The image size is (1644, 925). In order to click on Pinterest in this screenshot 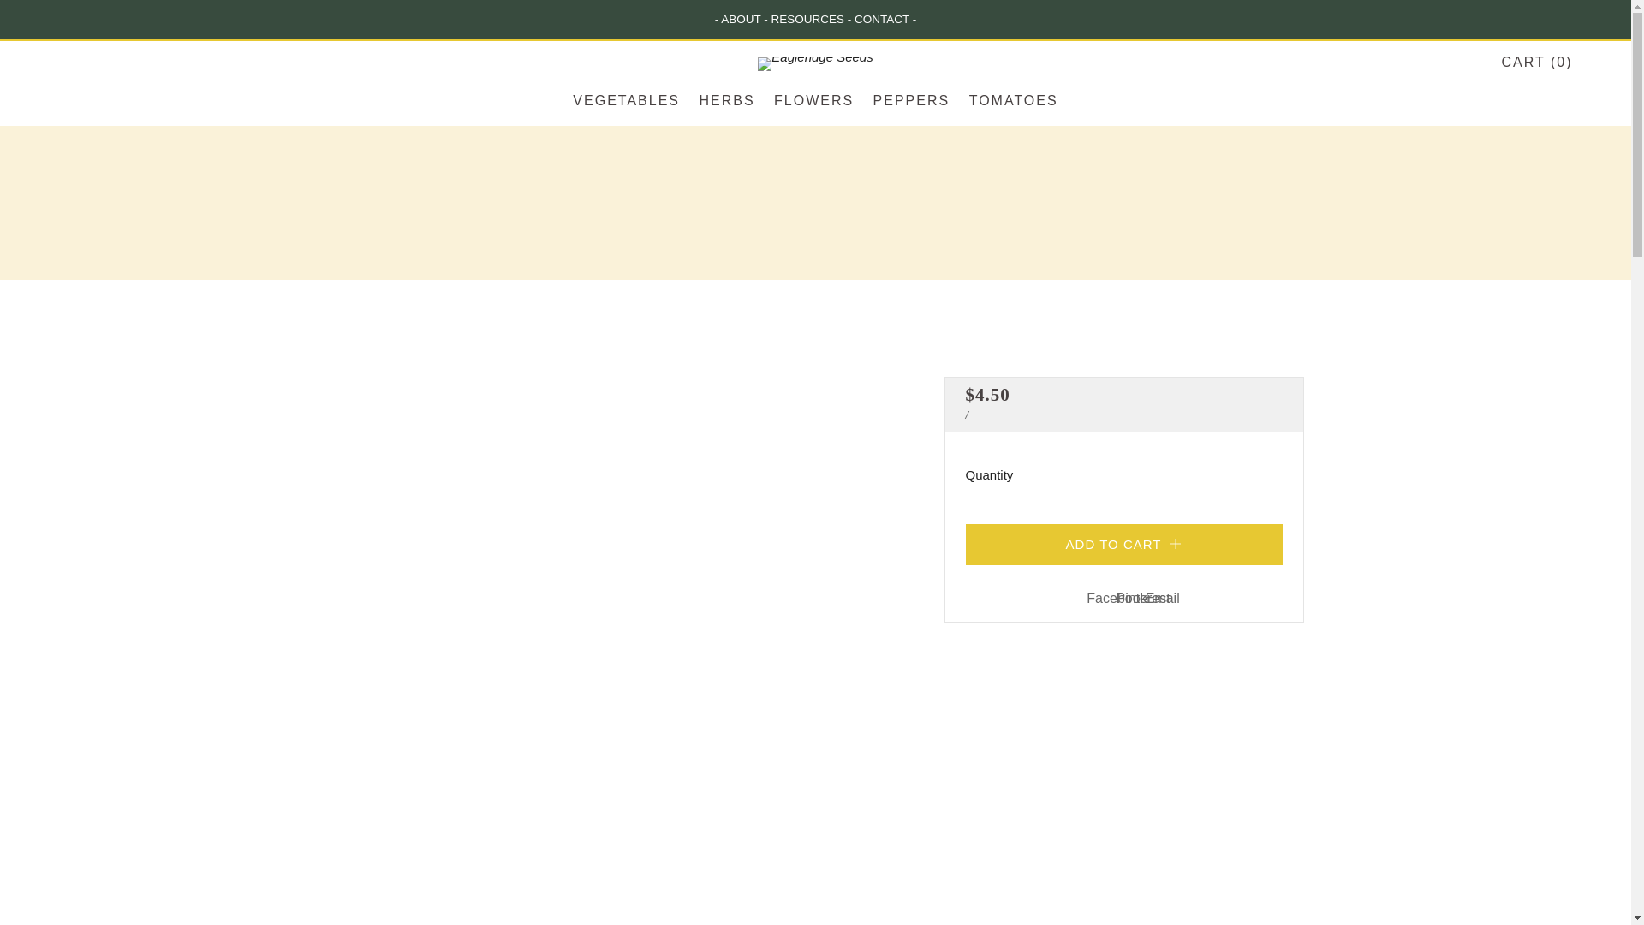, I will do `click(1143, 599)`.